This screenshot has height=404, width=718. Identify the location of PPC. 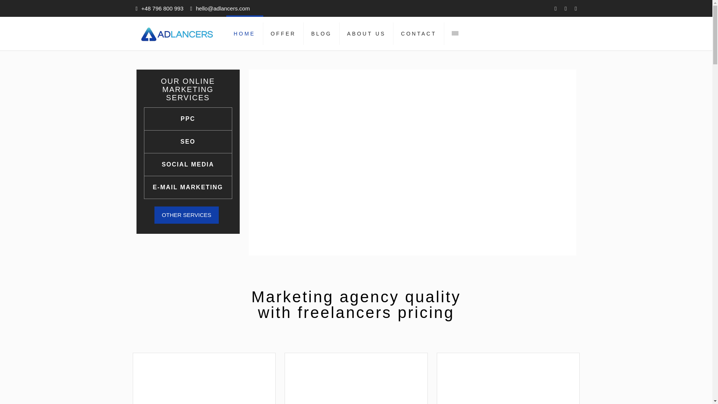
(188, 119).